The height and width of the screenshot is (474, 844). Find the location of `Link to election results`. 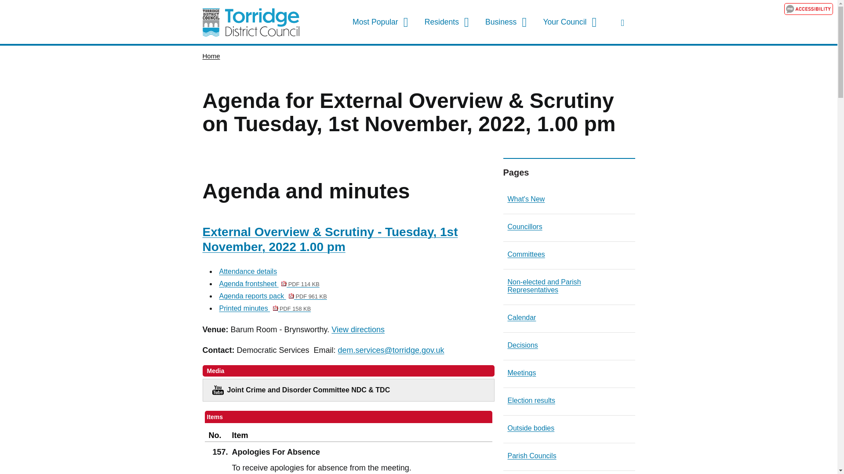

Link to election results is located at coordinates (265, 309).